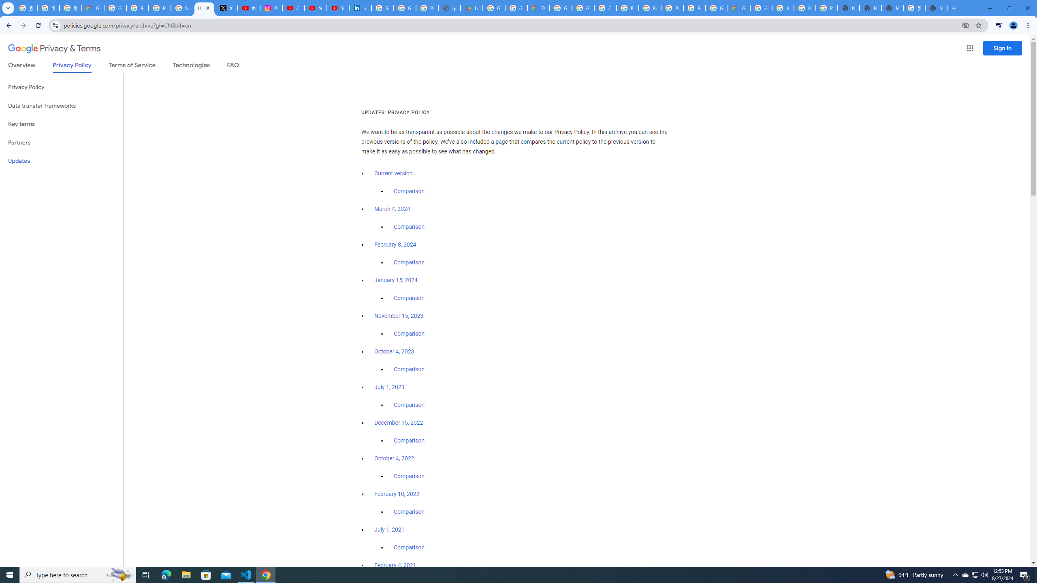 The height and width of the screenshot is (583, 1037). What do you see at coordinates (848, 8) in the screenshot?
I see `New Tab` at bounding box center [848, 8].